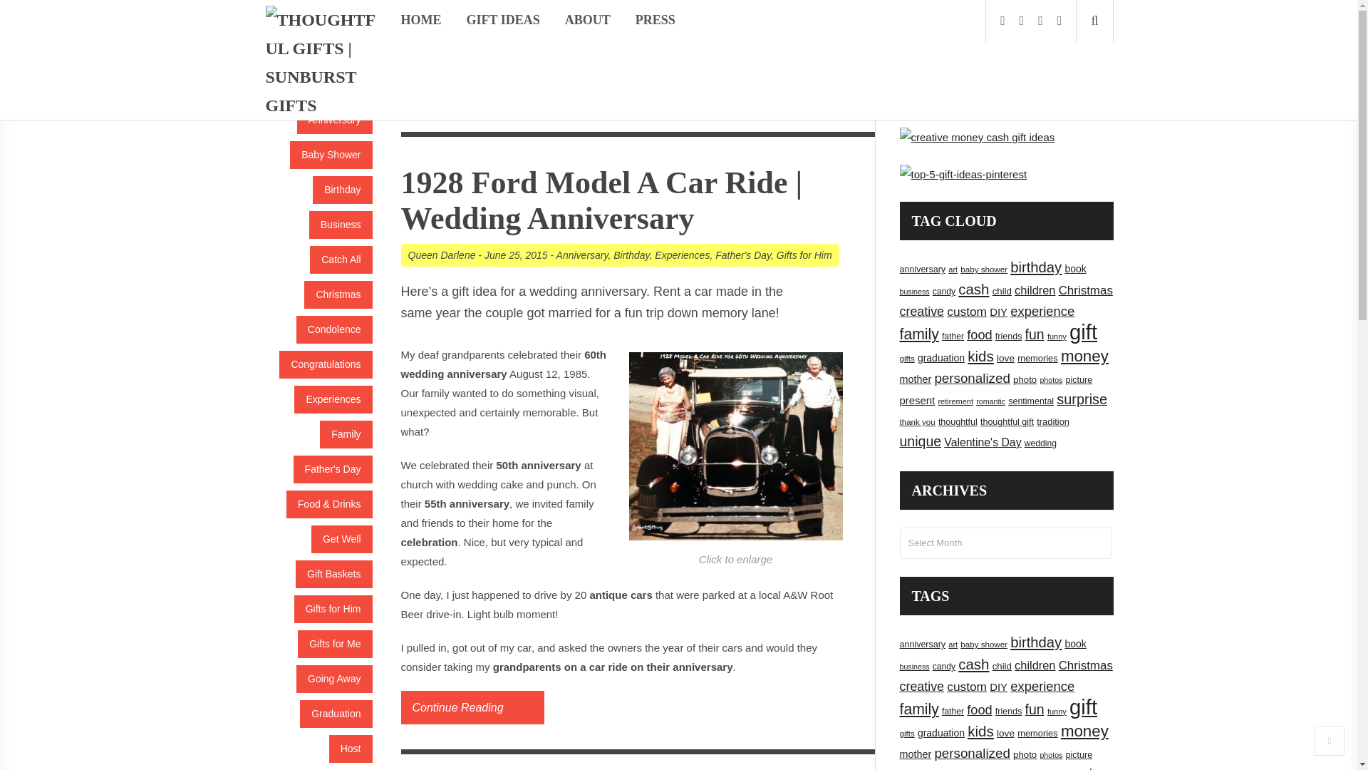 The image size is (1368, 770). I want to click on Condolence, so click(334, 329).